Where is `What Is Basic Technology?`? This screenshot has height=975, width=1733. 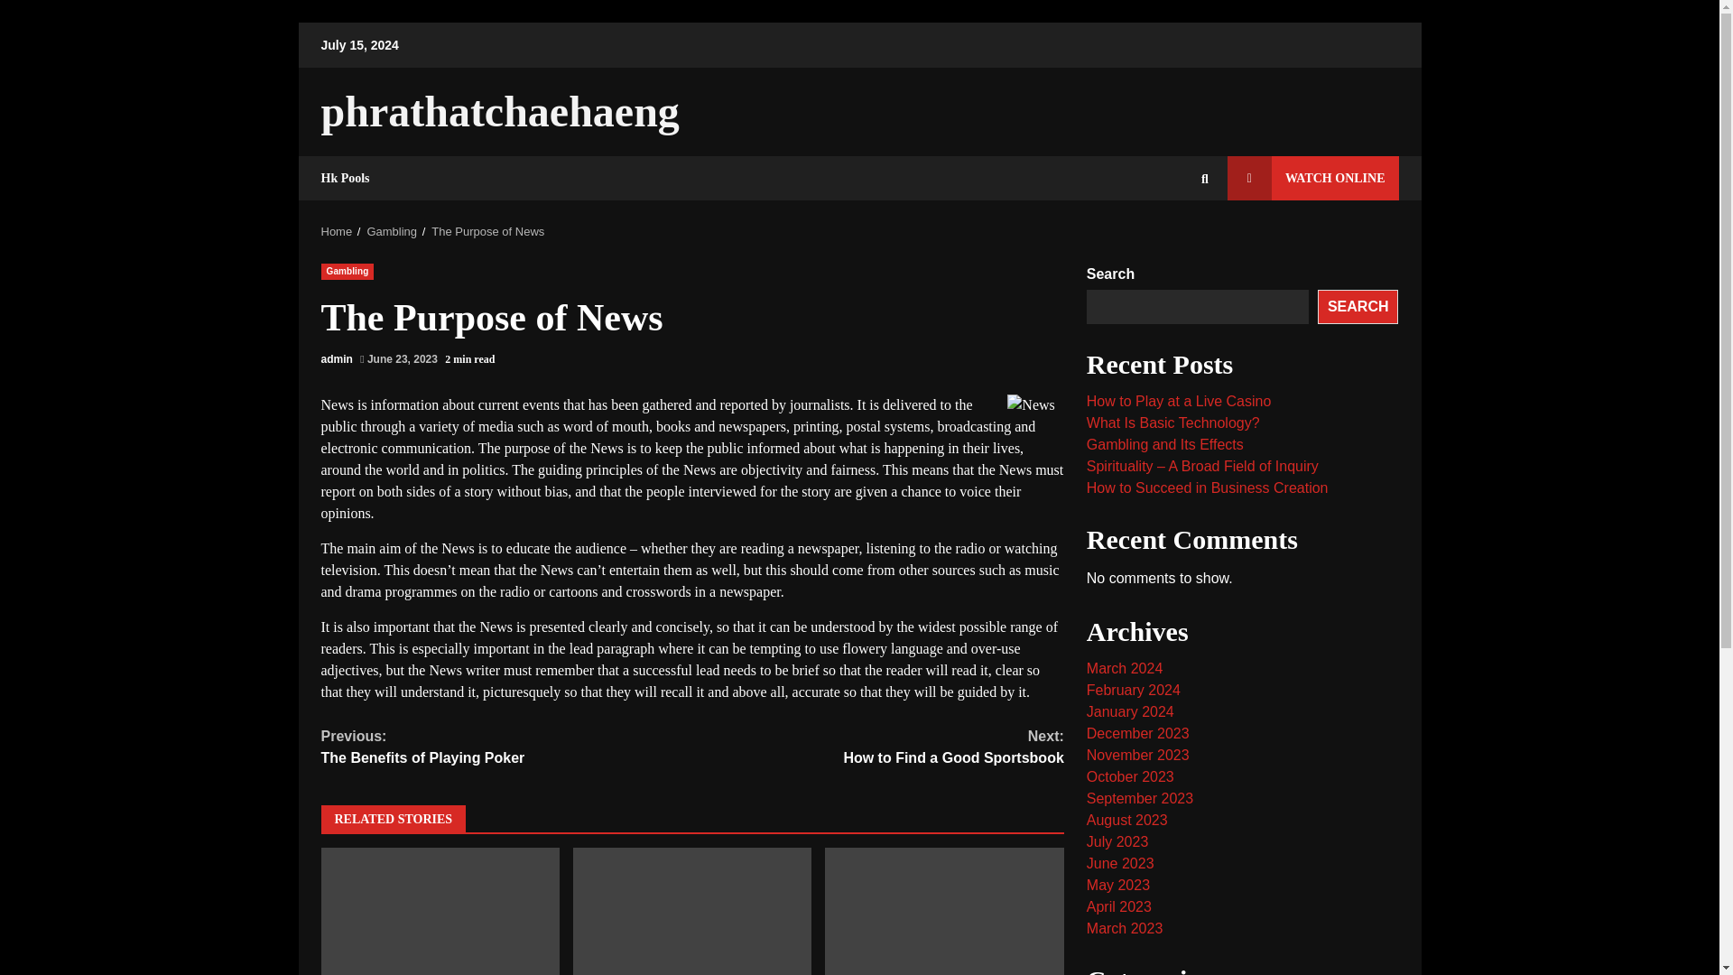 What Is Basic Technology? is located at coordinates (440, 911).